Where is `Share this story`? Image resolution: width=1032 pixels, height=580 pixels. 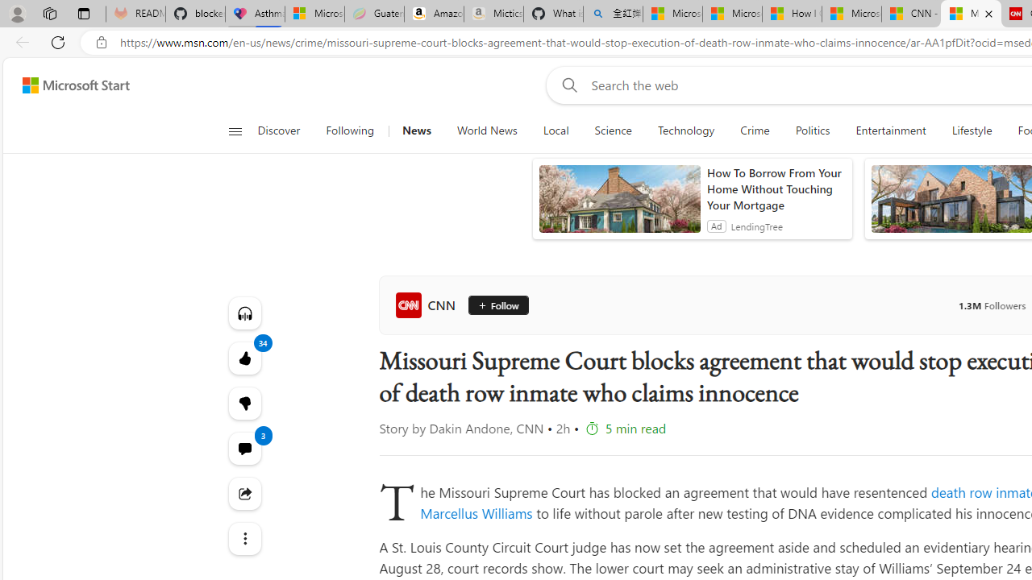
Share this story is located at coordinates (243, 493).